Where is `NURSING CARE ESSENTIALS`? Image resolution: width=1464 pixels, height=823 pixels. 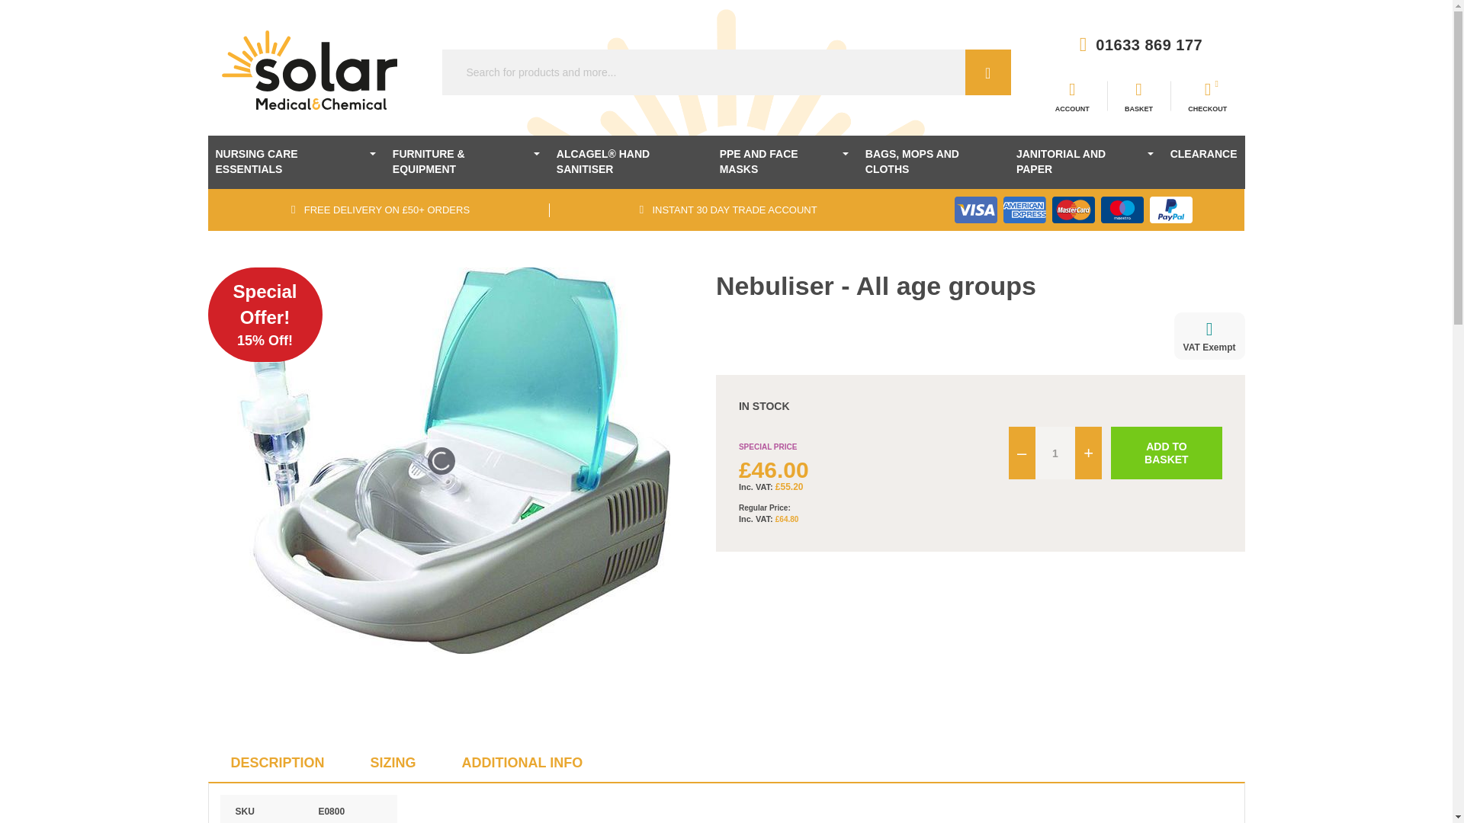
NURSING CARE ESSENTIALS is located at coordinates (296, 162).